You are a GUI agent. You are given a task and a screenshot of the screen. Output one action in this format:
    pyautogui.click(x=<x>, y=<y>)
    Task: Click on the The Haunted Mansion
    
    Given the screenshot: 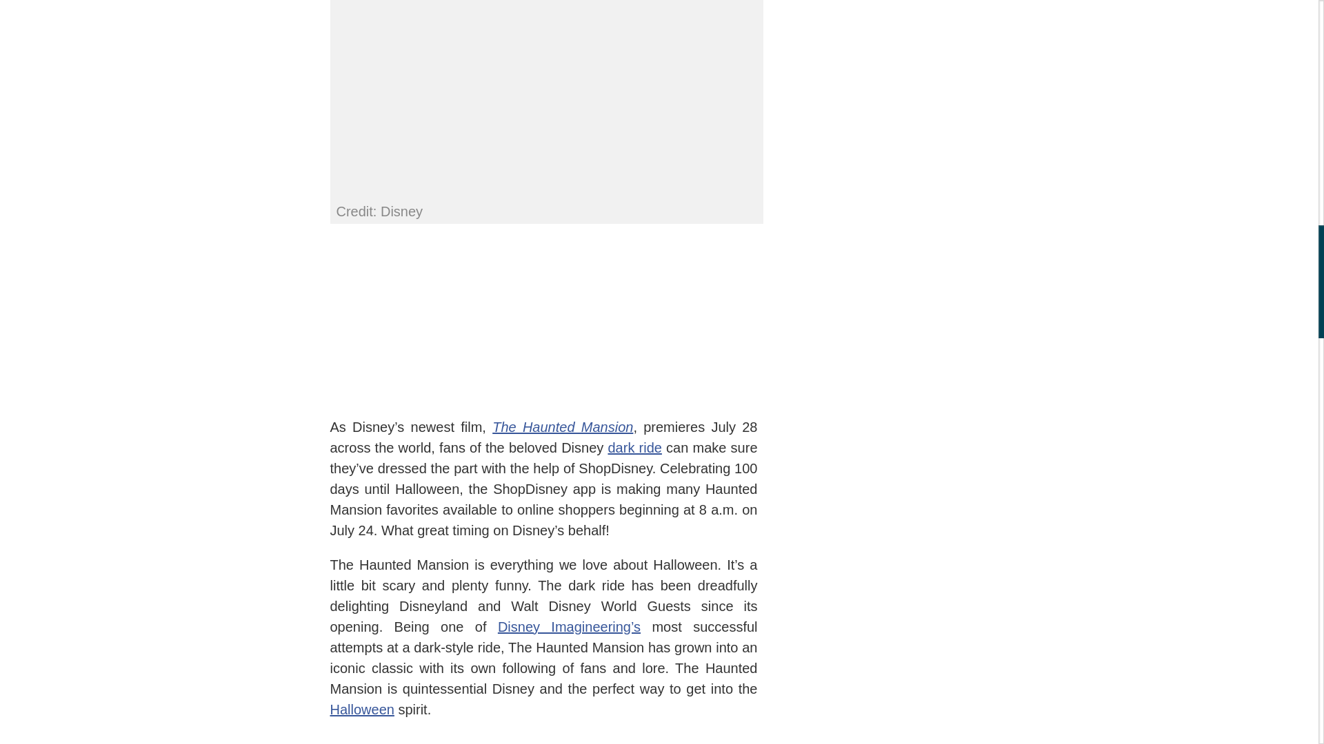 What is the action you would take?
    pyautogui.click(x=563, y=426)
    